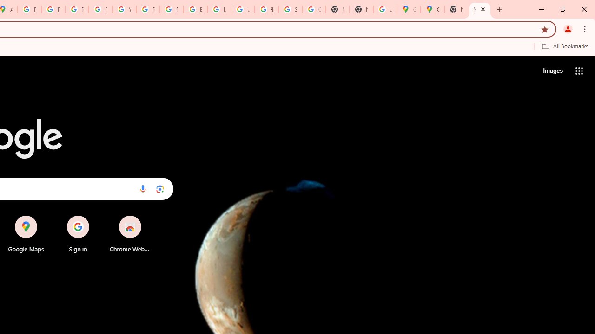 This screenshot has height=334, width=595. I want to click on Privacy Help Center - Policies Help, so click(53, 9).